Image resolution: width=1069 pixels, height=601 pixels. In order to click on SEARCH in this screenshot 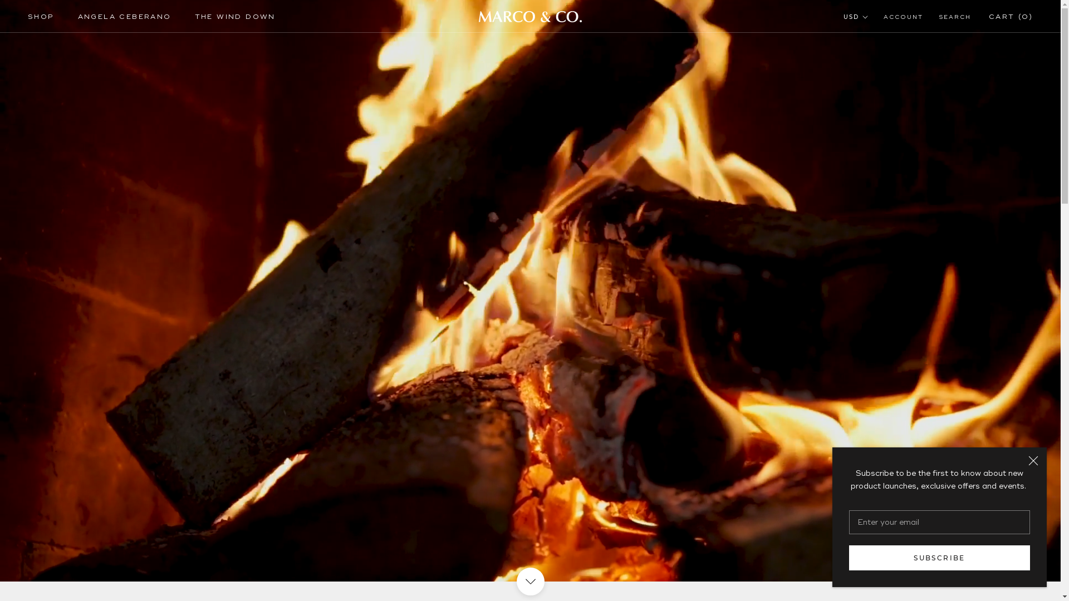, I will do `click(955, 18)`.